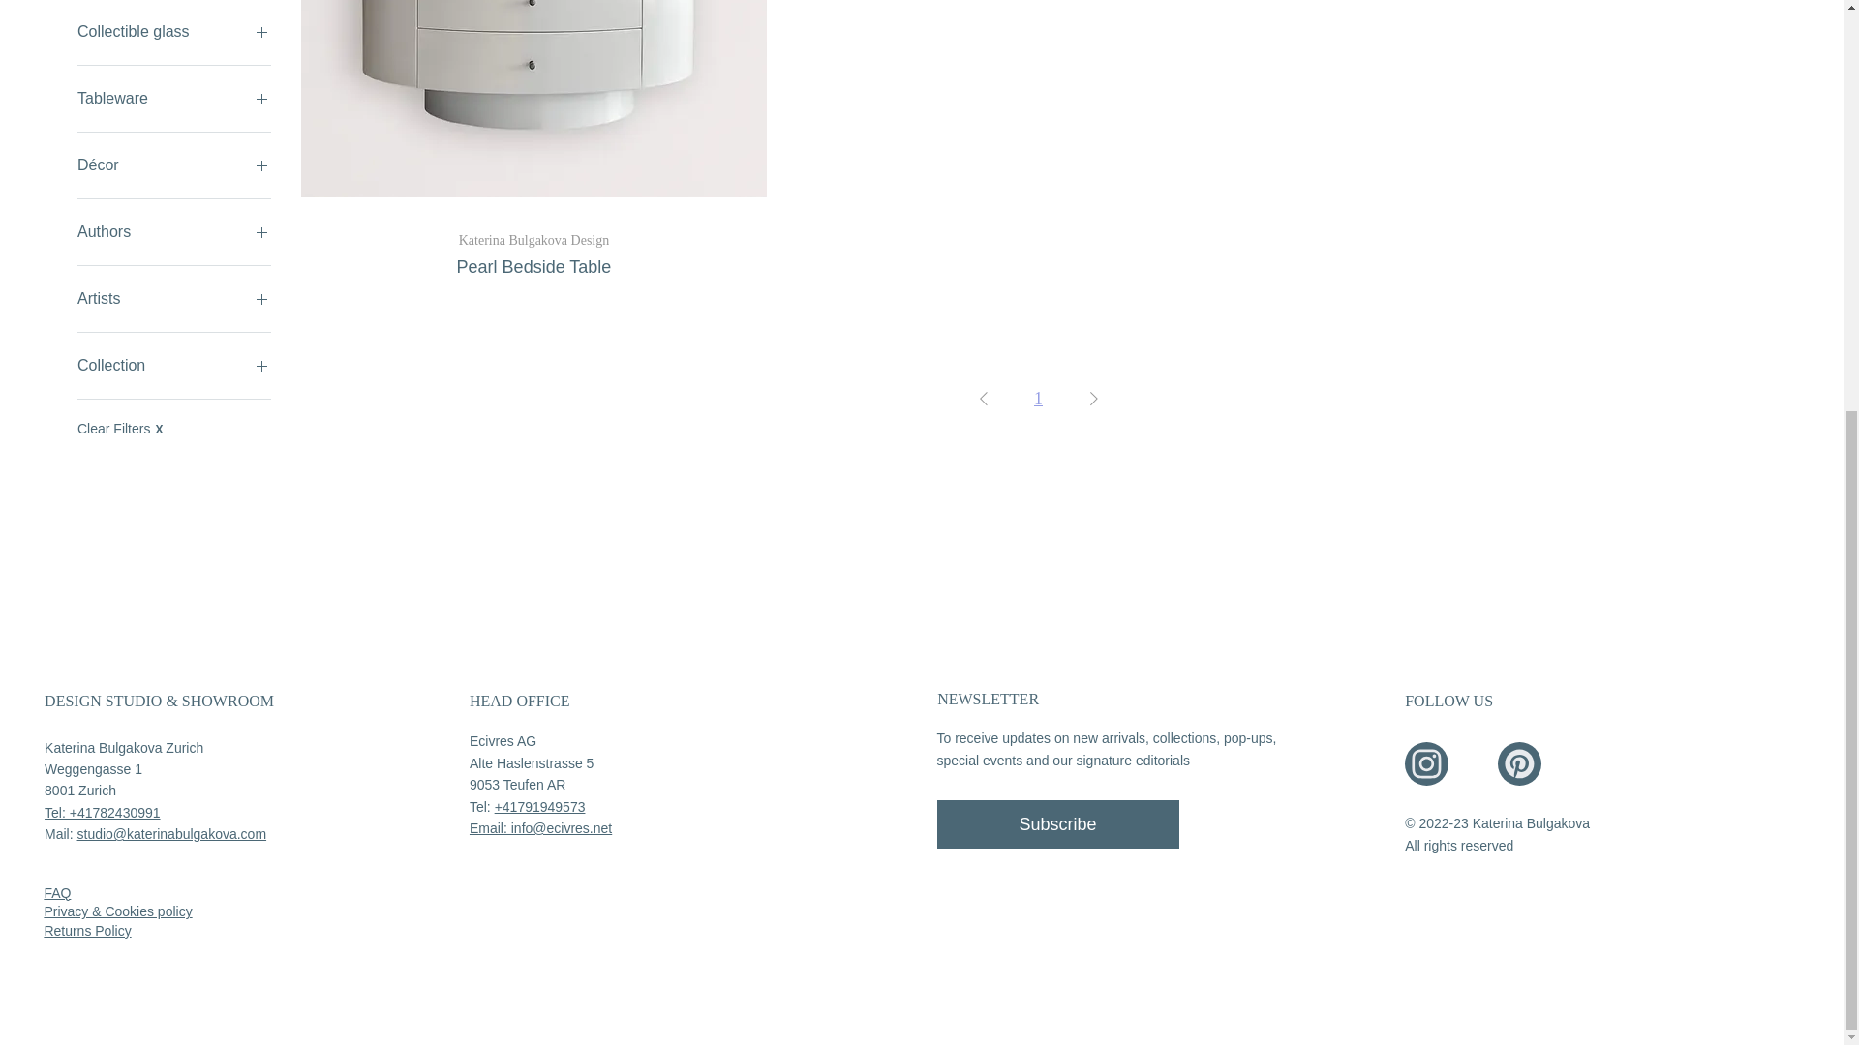  Describe the element at coordinates (174, 366) in the screenshot. I see `Collection` at that location.